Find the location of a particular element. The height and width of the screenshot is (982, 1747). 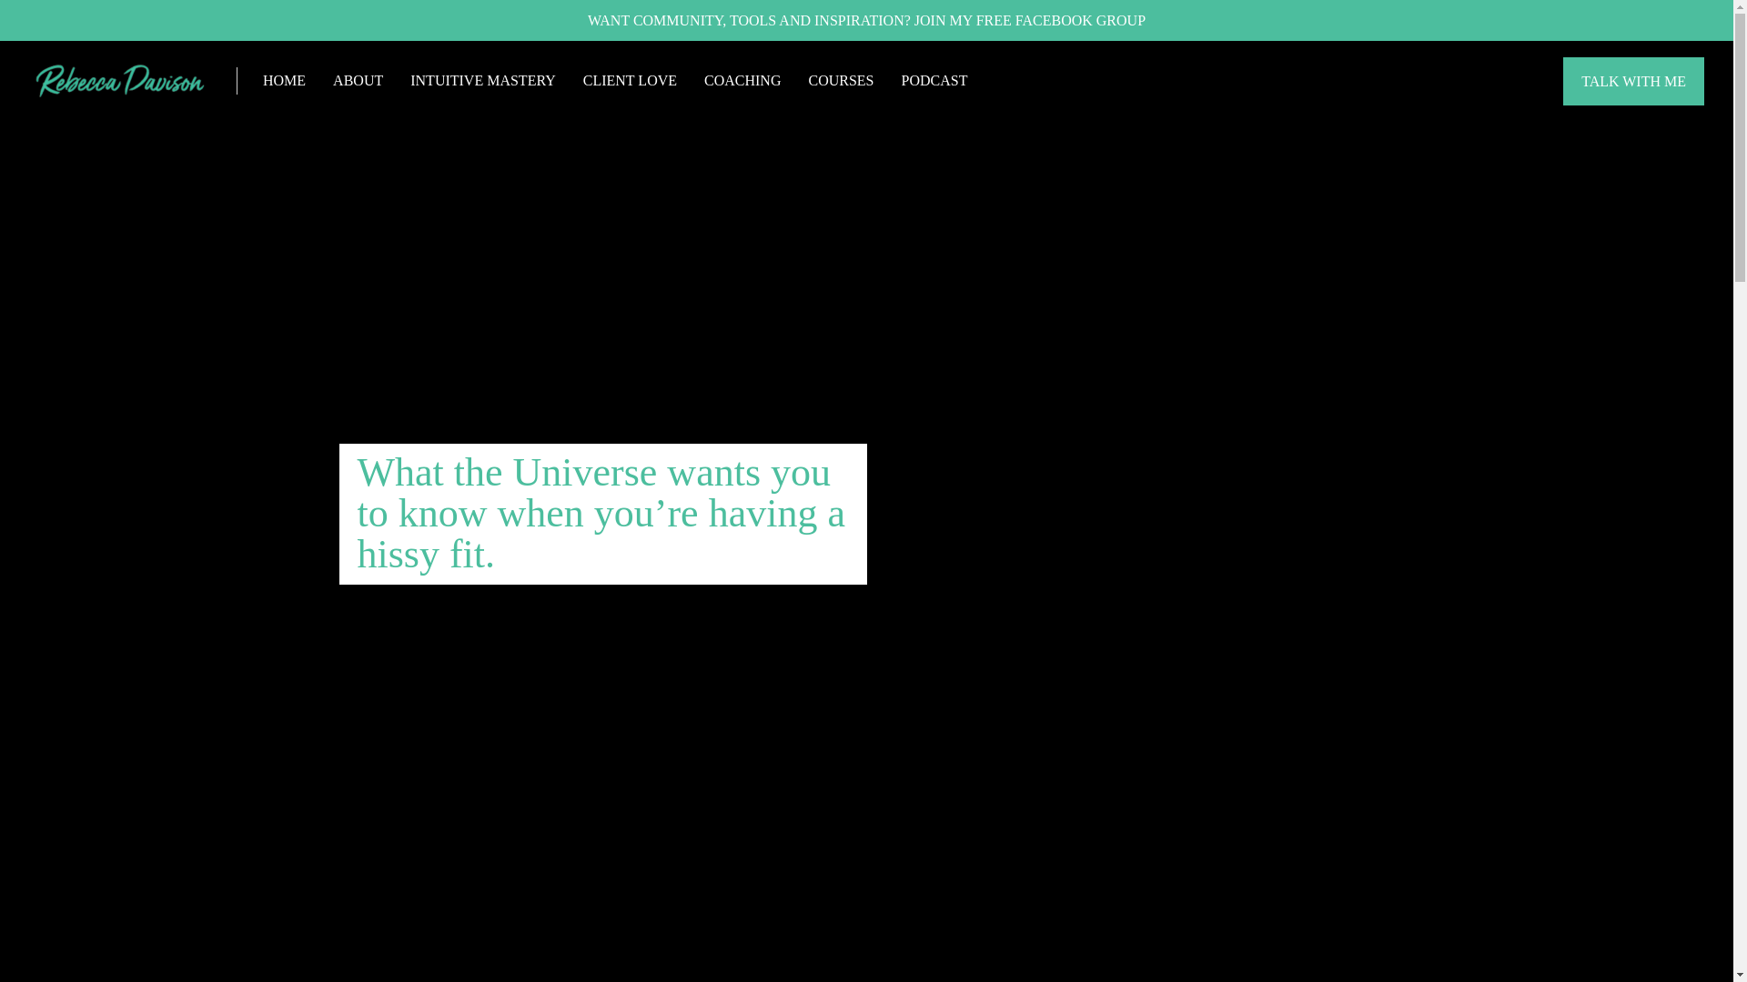

cropped-logo-2-1.png is located at coordinates (120, 81).